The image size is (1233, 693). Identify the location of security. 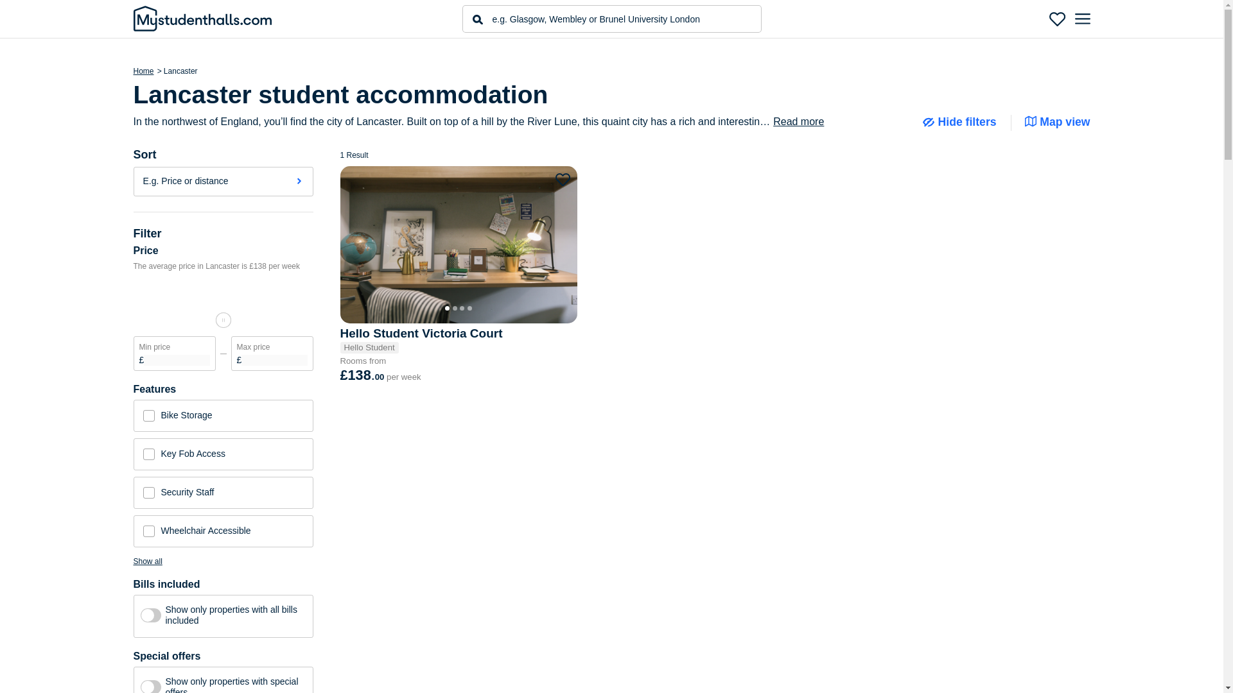
(148, 493).